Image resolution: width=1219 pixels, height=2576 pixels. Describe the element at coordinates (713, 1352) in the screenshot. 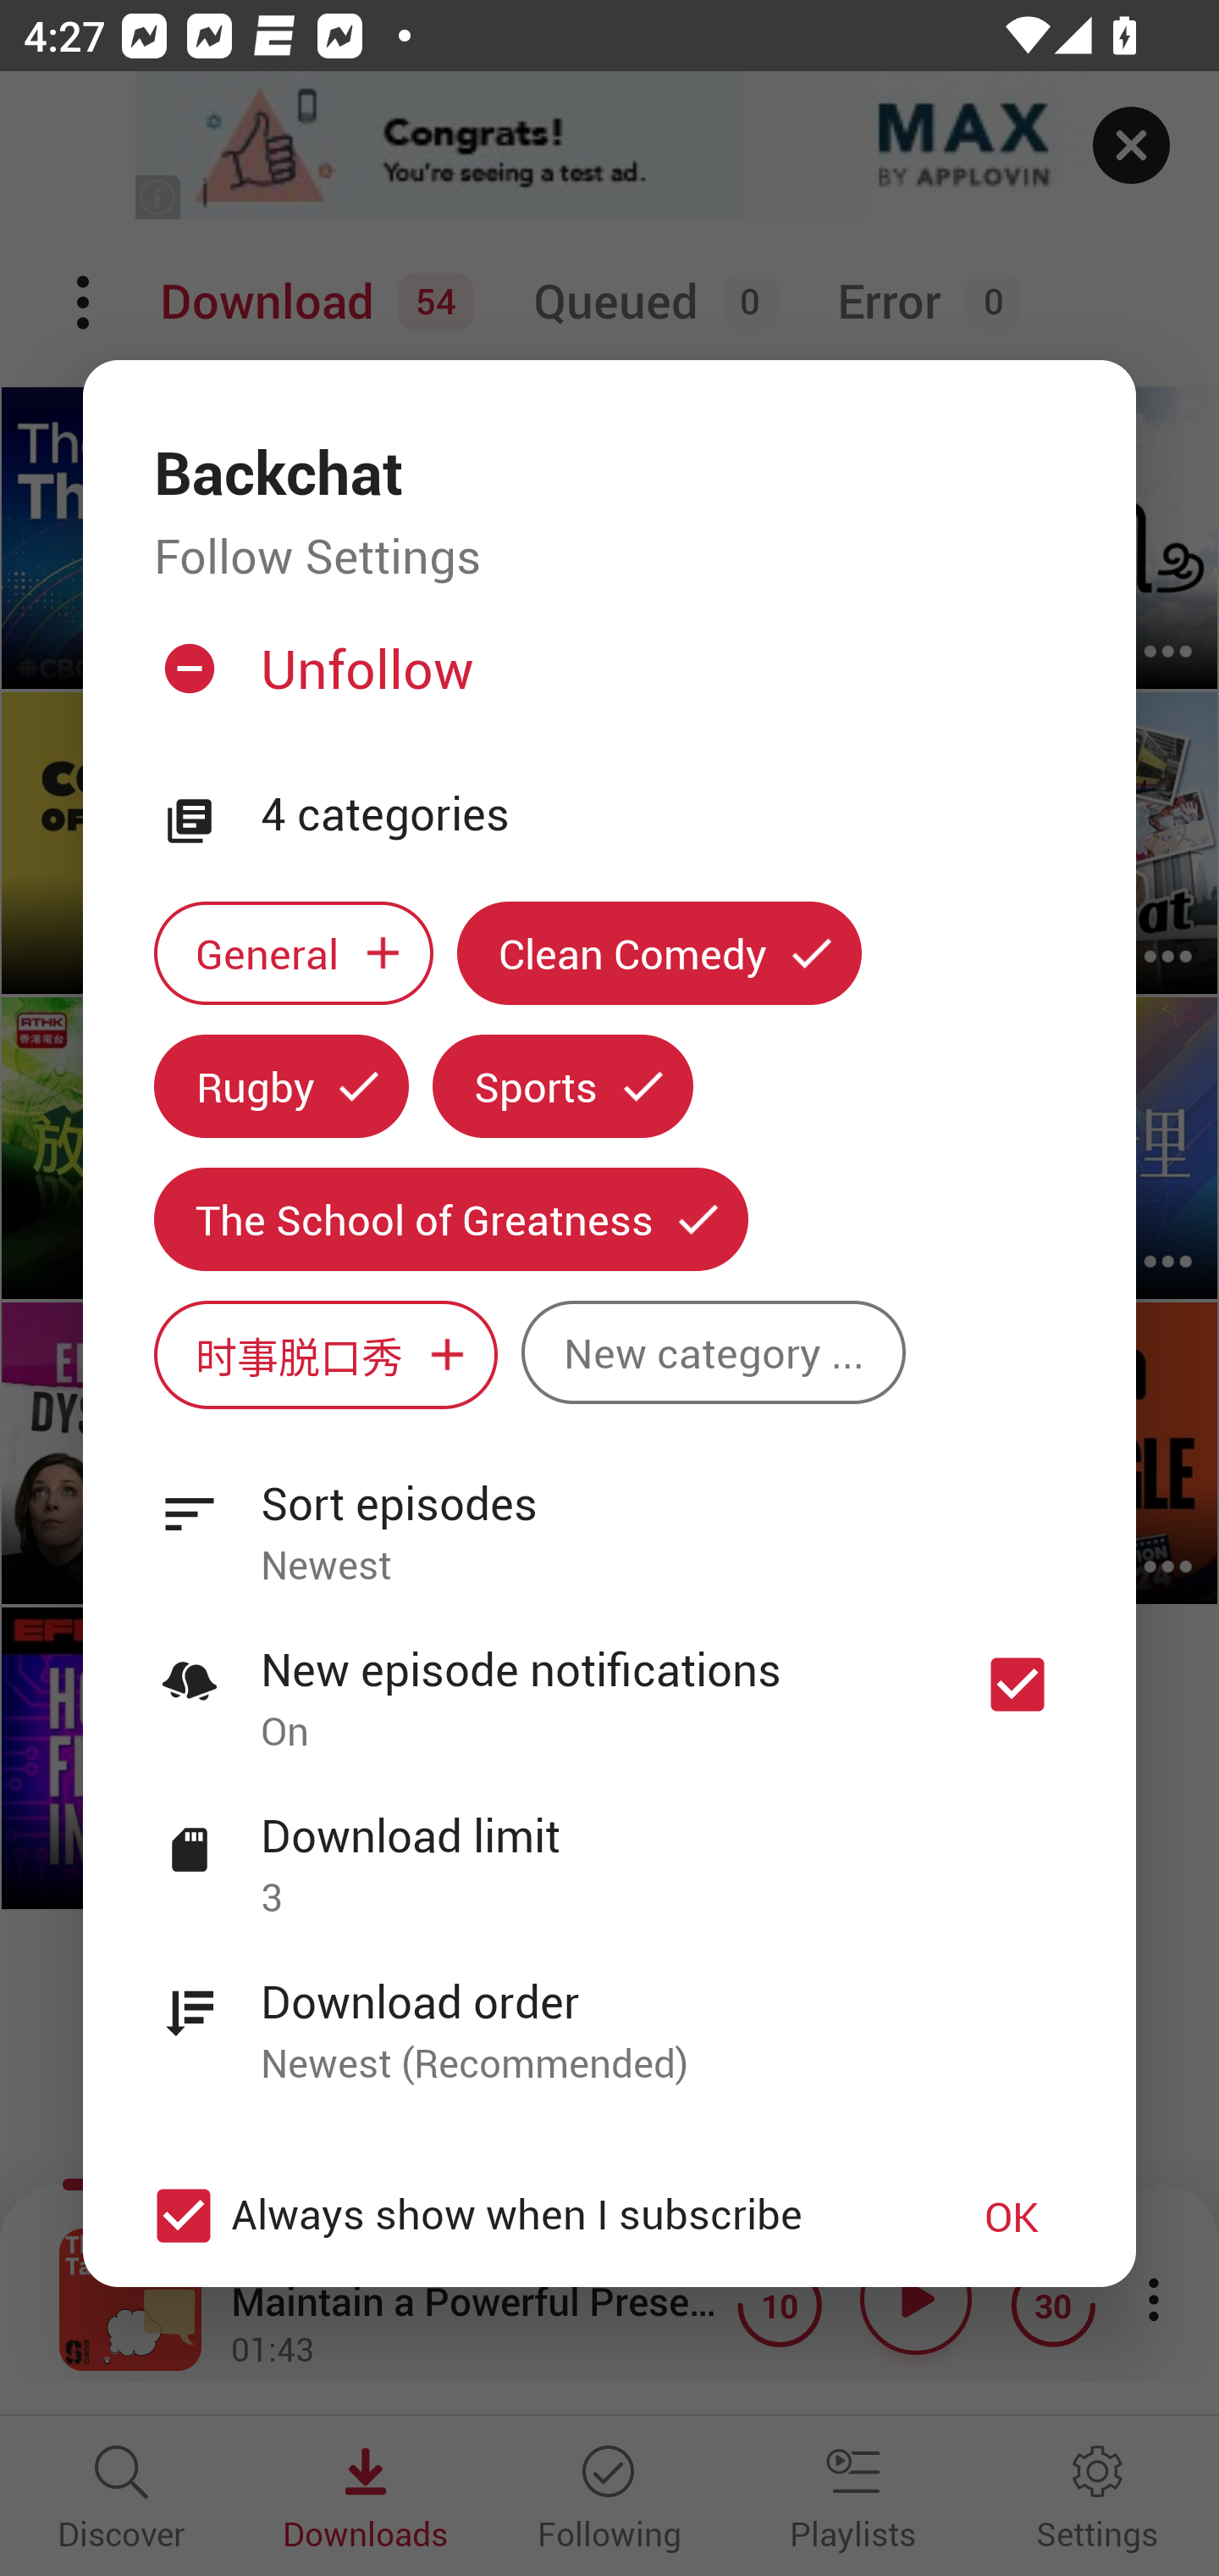

I see `New category ...` at that location.